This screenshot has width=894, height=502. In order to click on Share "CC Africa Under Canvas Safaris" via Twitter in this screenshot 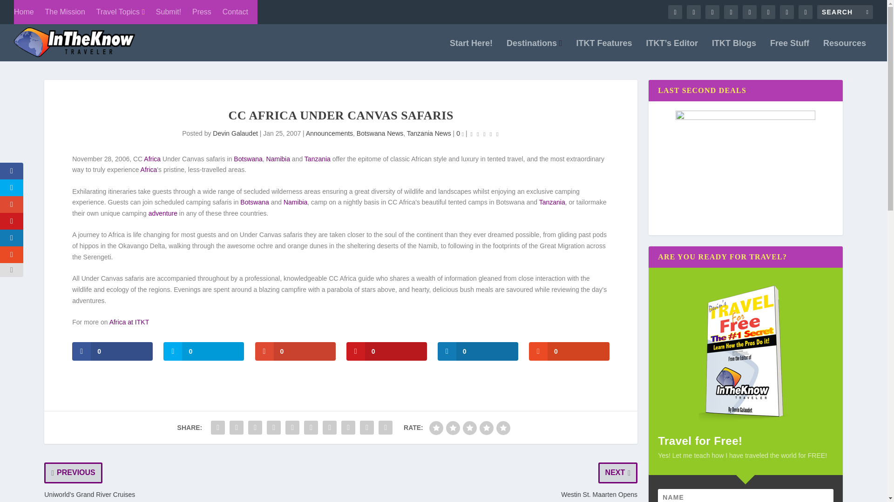, I will do `click(237, 427)`.